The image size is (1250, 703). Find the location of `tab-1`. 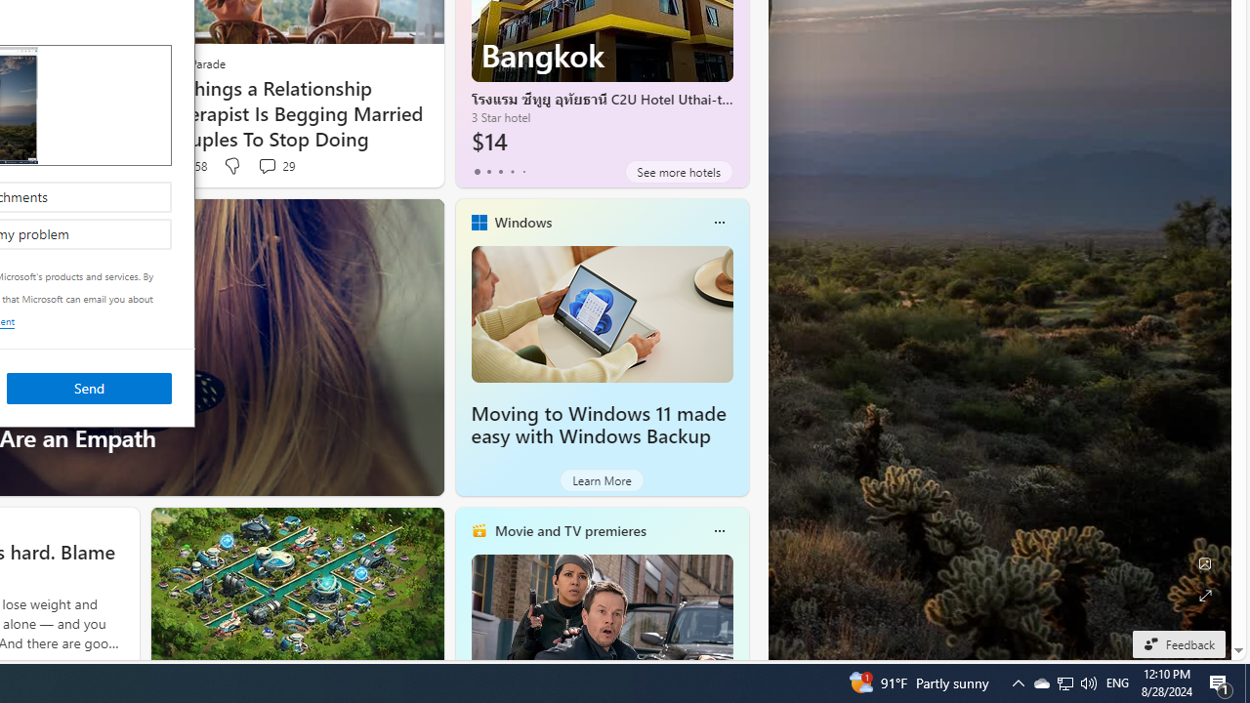

tab-1 is located at coordinates (488, 172).